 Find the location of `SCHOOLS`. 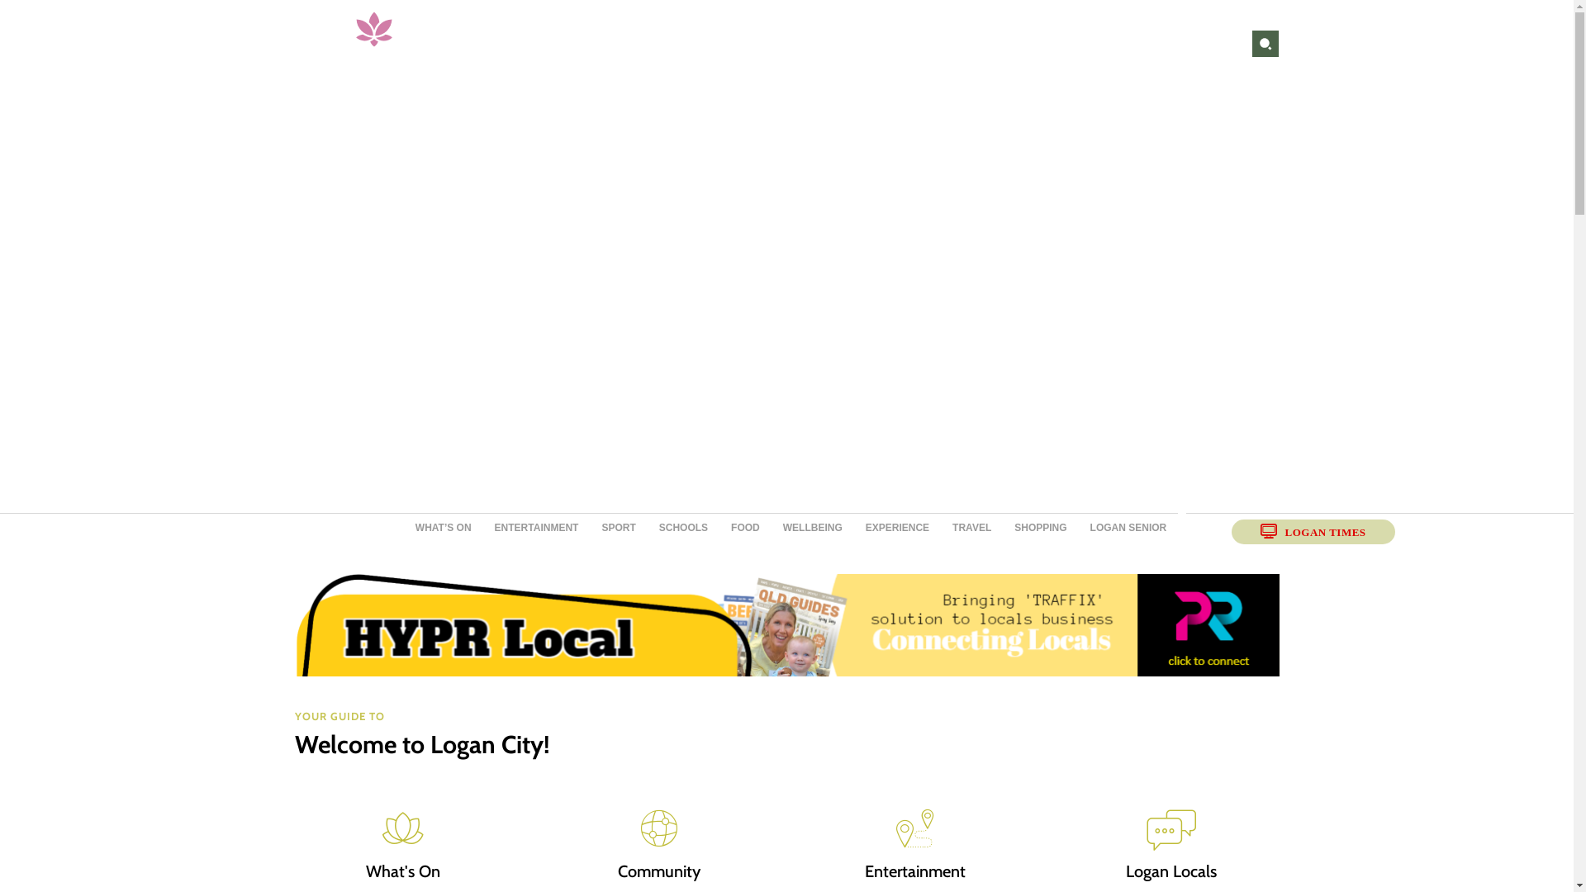

SCHOOLS is located at coordinates (684, 528).